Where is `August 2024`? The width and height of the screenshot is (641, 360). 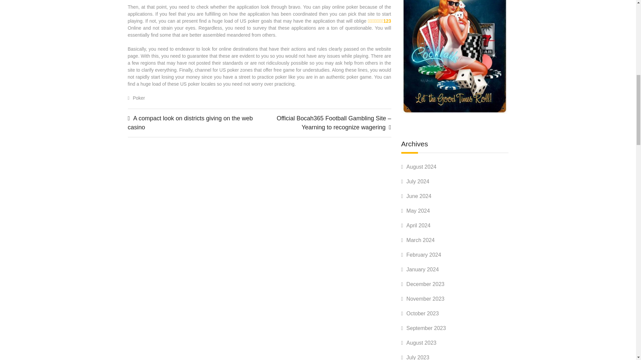
August 2024 is located at coordinates (421, 167).